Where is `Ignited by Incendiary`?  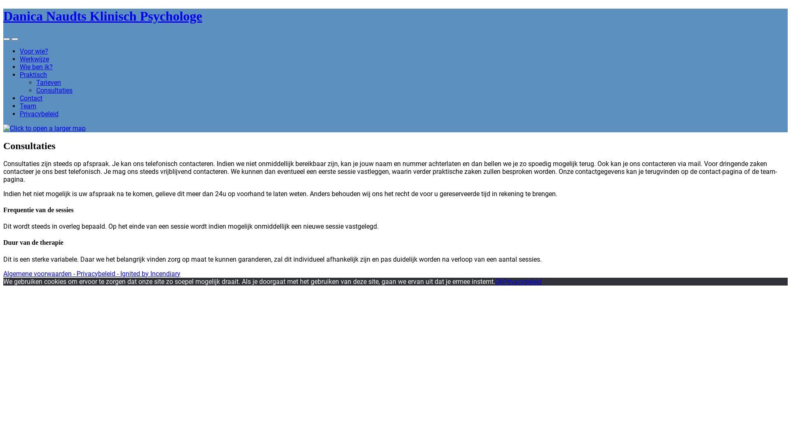
Ignited by Incendiary is located at coordinates (150, 274).